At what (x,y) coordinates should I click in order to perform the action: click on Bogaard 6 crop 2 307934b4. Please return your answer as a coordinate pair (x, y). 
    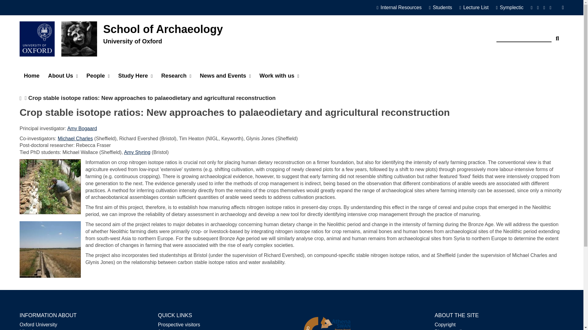
    Looking at the image, I should click on (50, 249).